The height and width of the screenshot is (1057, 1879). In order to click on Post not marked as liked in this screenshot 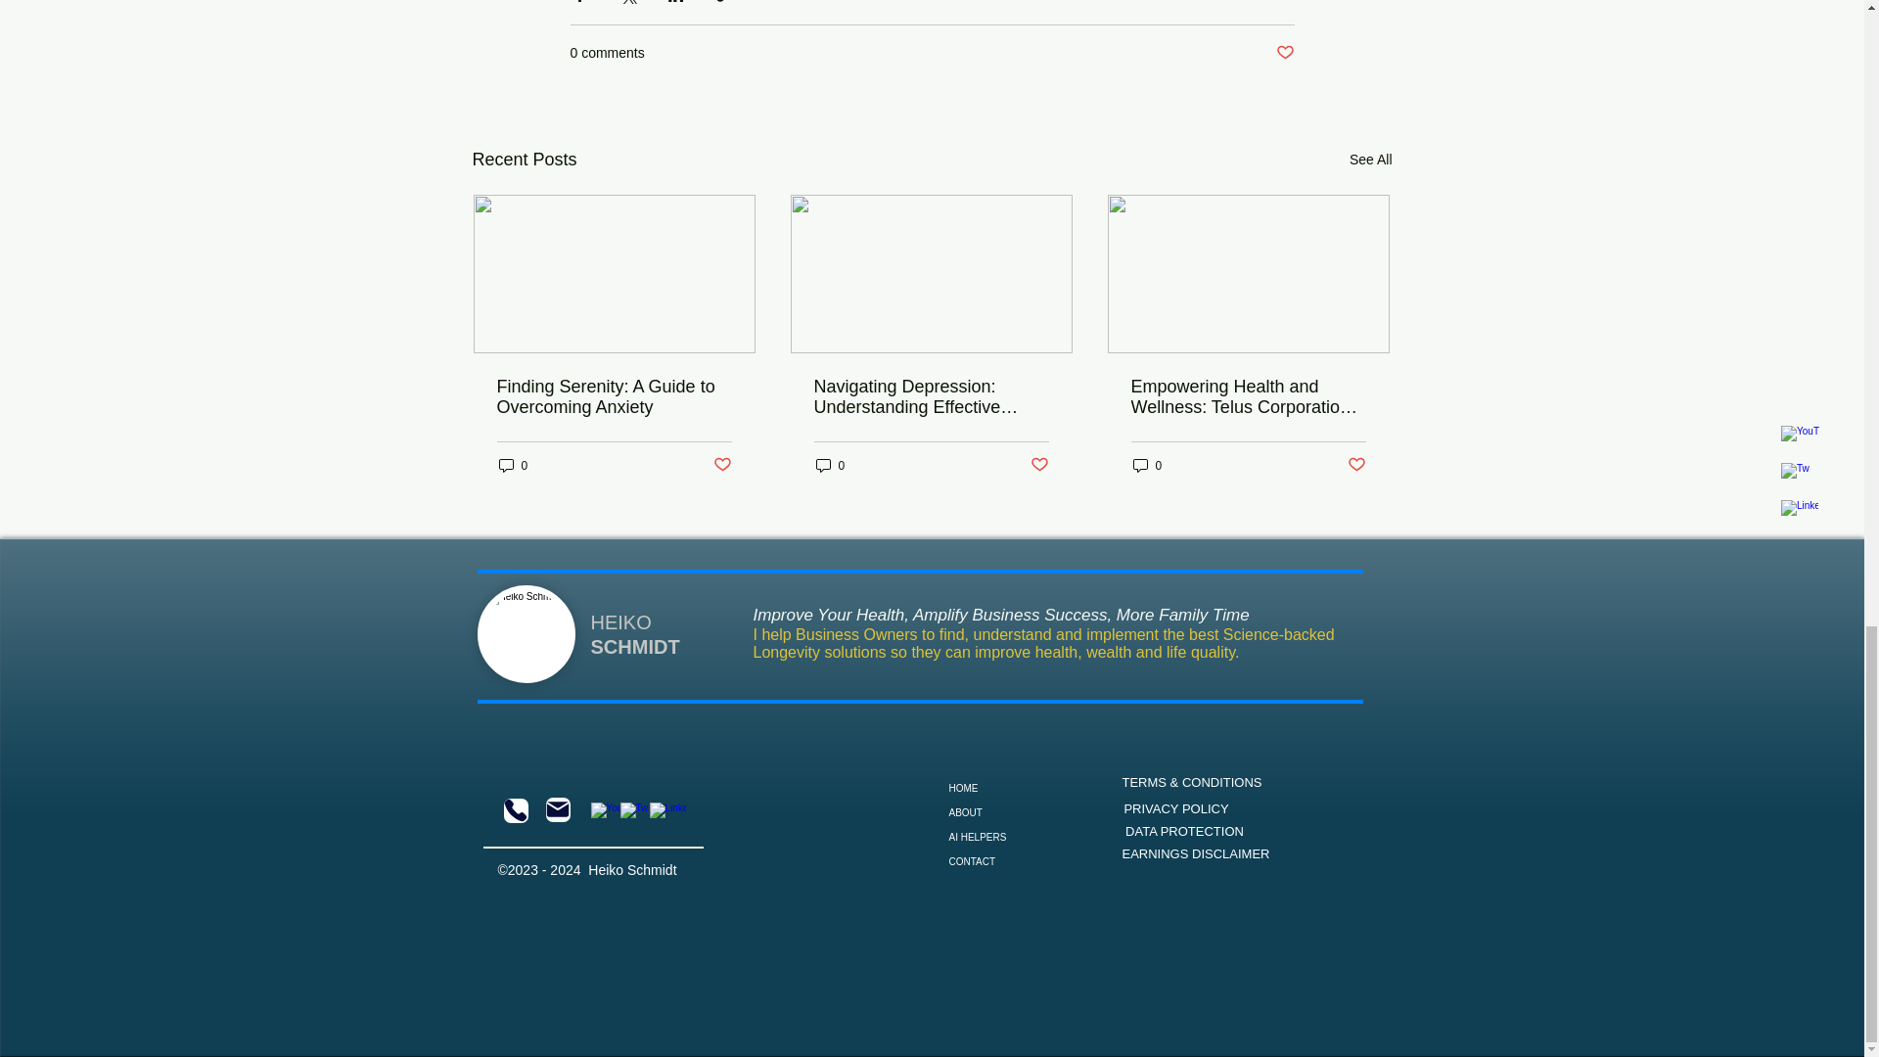, I will do `click(1284, 53)`.